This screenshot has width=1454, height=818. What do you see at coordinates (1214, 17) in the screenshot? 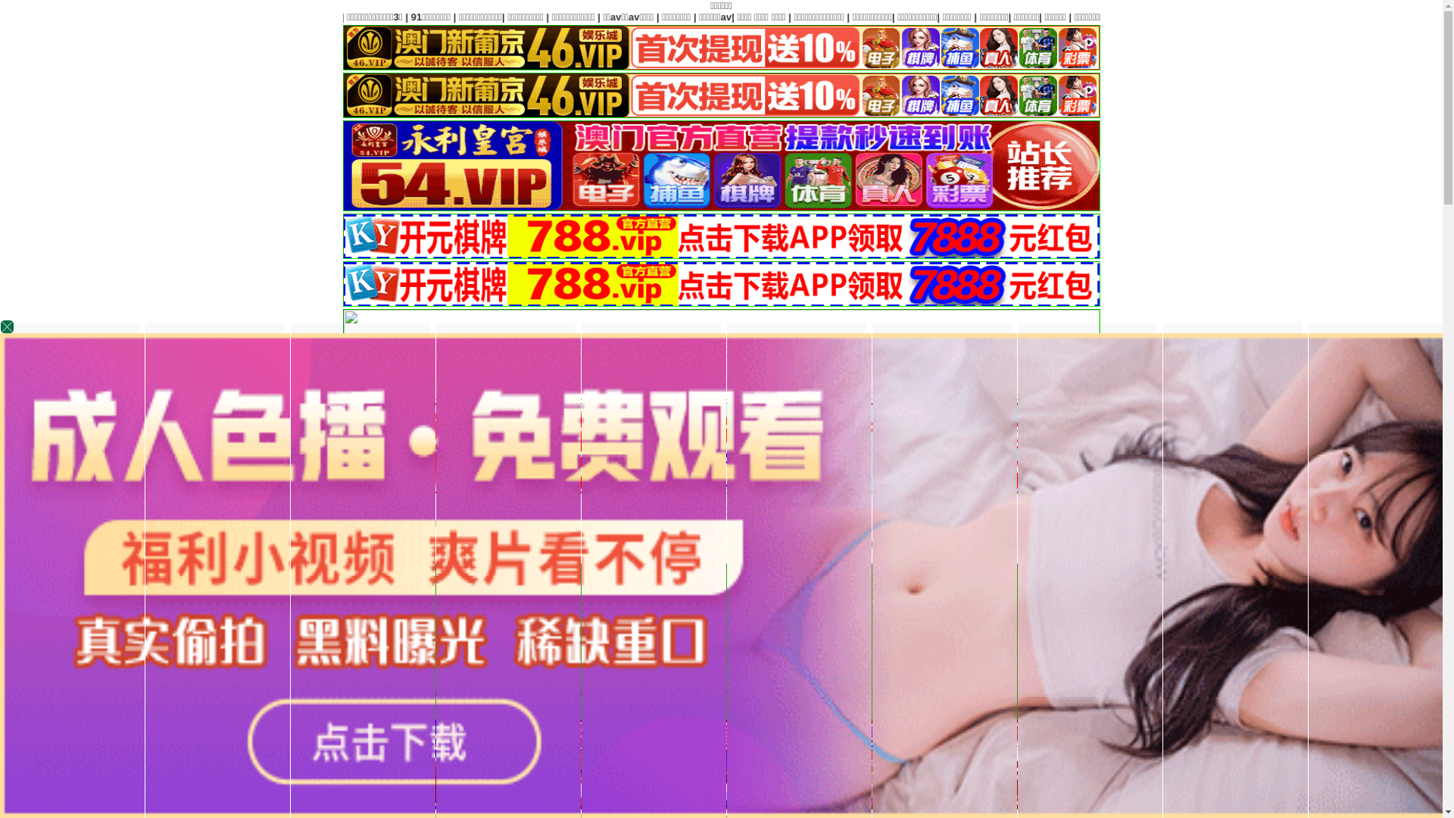
I see `|` at bounding box center [1214, 17].